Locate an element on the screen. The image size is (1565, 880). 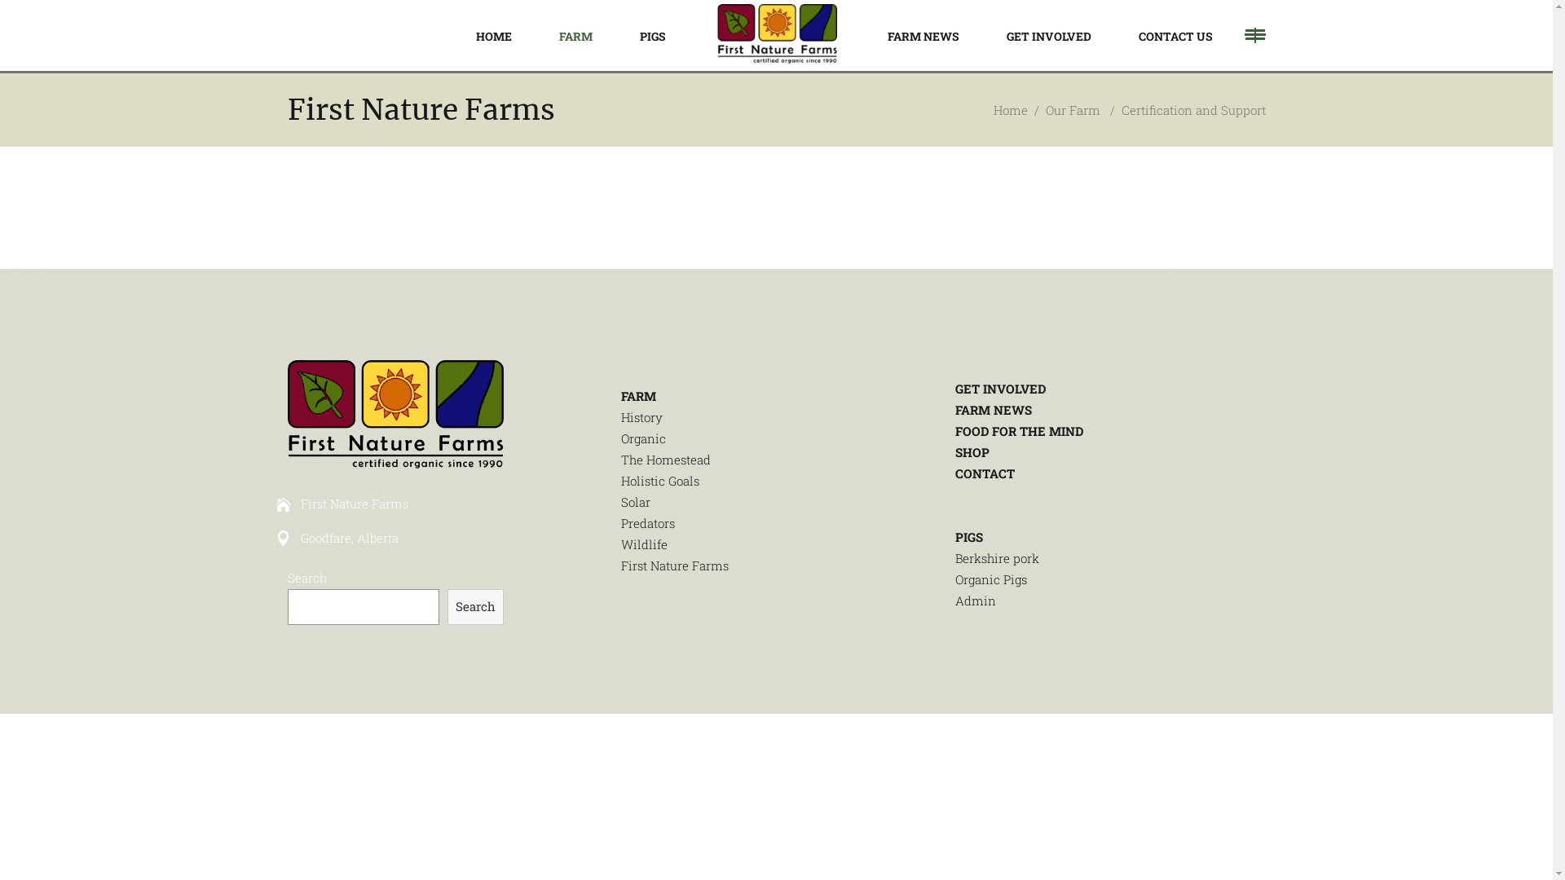
CONTACT is located at coordinates (985, 473).